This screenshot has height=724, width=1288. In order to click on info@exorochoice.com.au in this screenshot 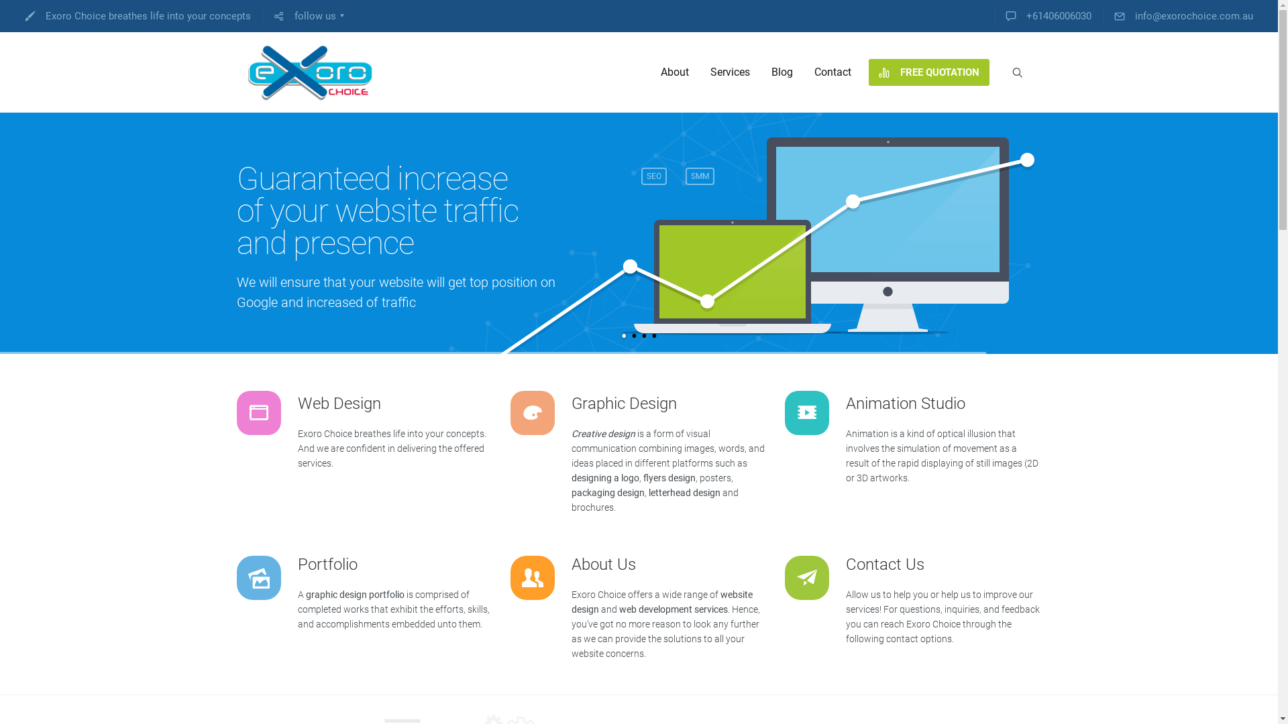, I will do `click(1183, 16)`.